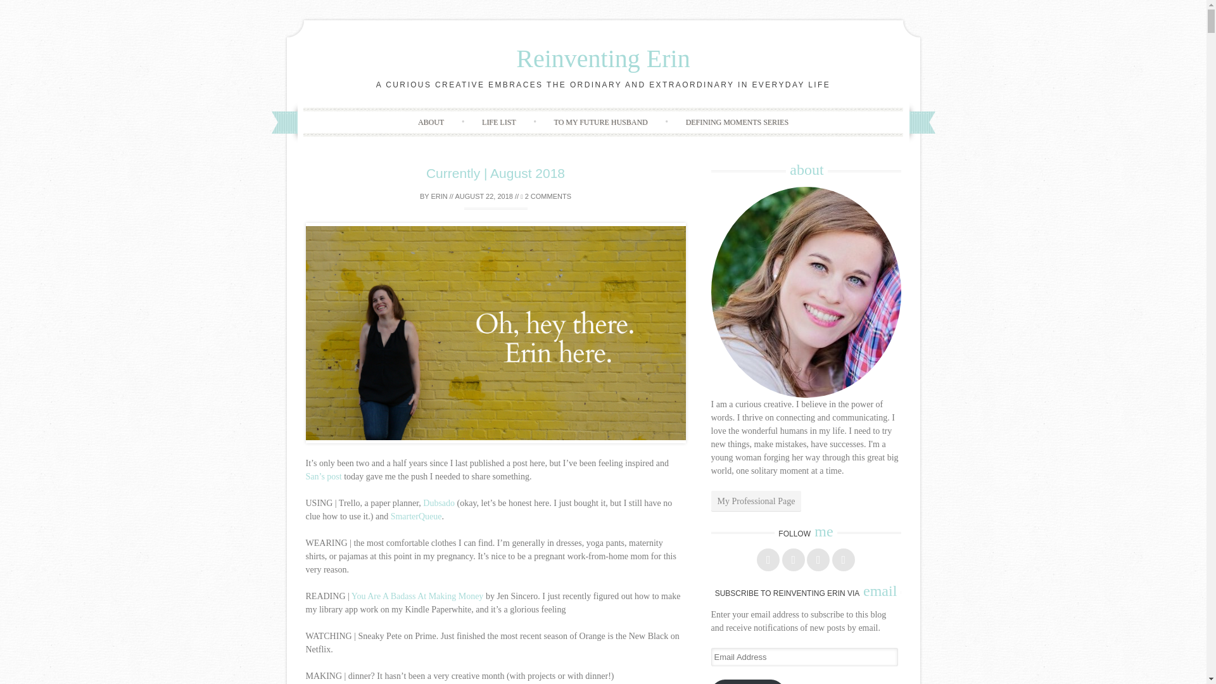 The height and width of the screenshot is (684, 1216). Describe the element at coordinates (438, 196) in the screenshot. I see `View all posts by erin` at that location.